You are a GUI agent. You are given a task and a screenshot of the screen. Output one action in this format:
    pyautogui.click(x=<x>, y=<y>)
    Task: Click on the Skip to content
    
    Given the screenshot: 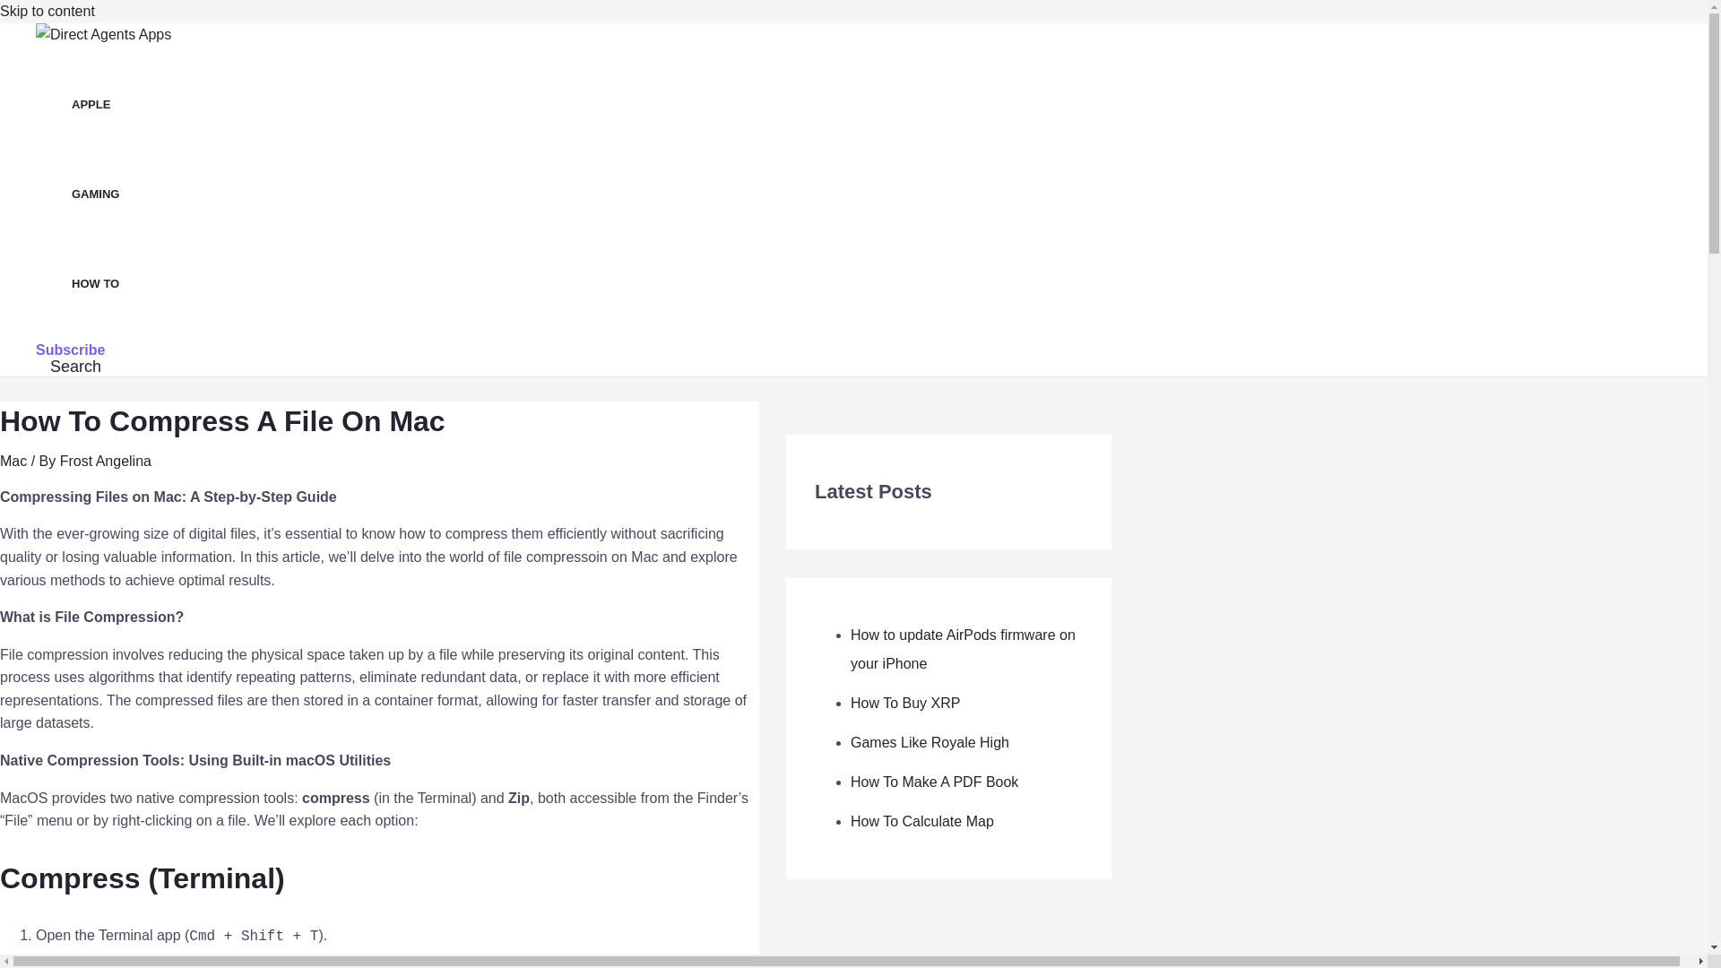 What is the action you would take?
    pyautogui.click(x=47, y=11)
    